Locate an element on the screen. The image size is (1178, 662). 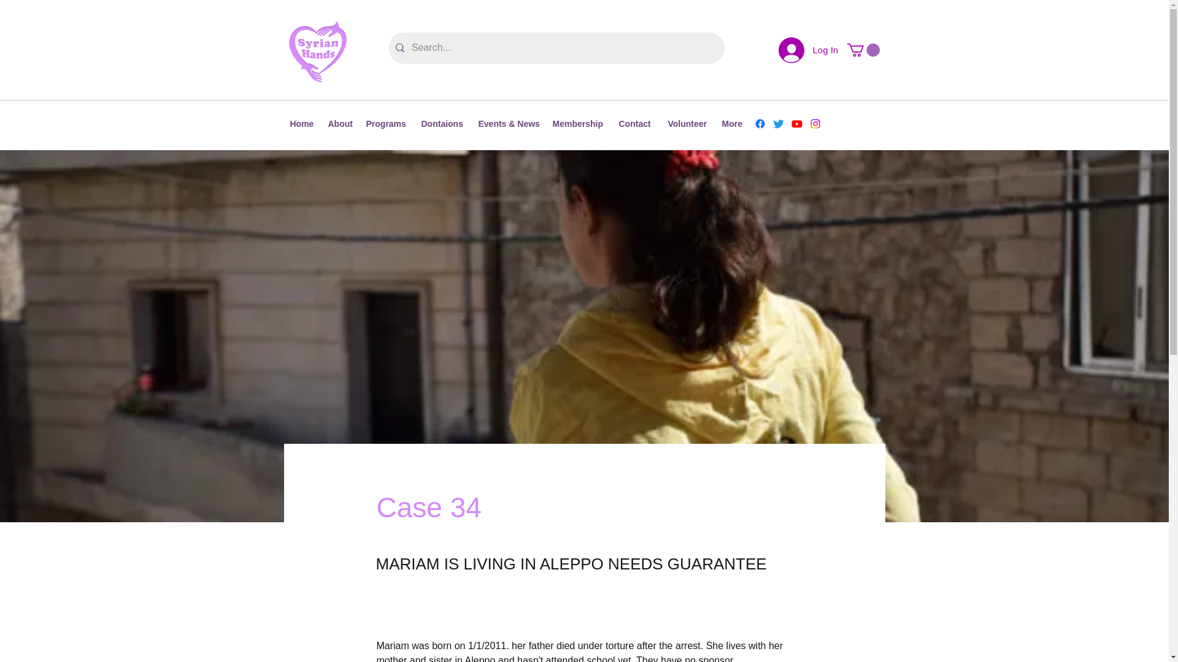
Home is located at coordinates (302, 124).